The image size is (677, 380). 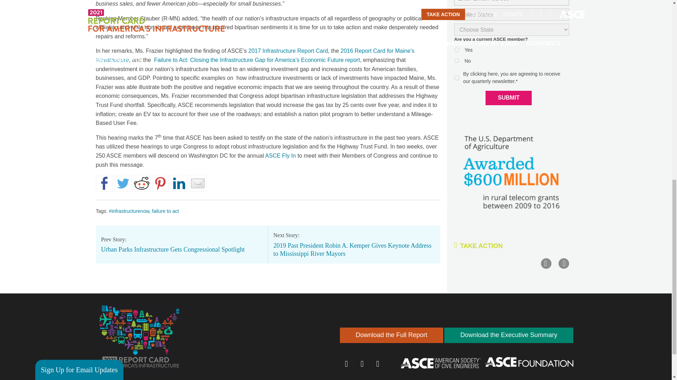 I want to click on No, so click(x=456, y=61).